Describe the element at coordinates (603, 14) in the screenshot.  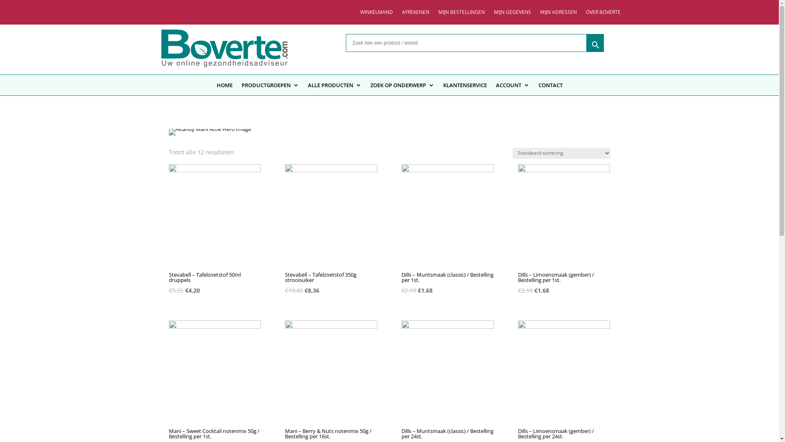
I see `OVER BOVERTE` at that location.